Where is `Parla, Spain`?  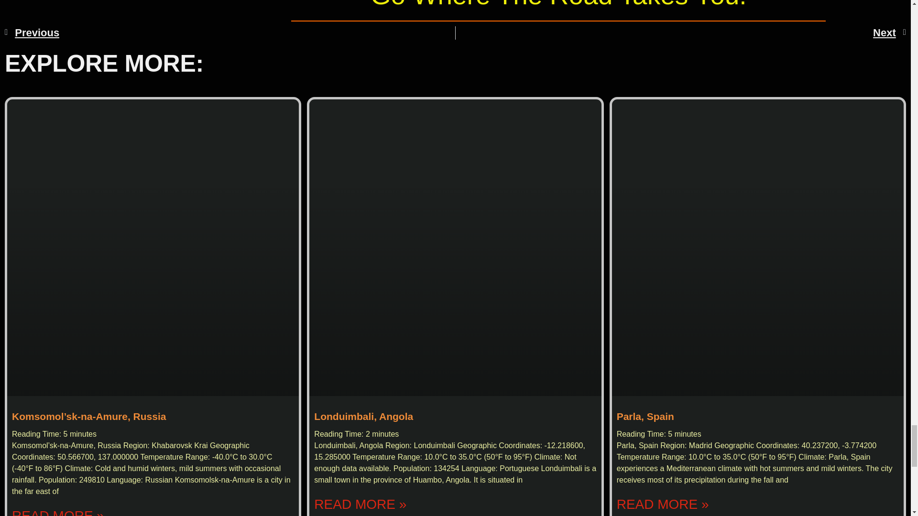 Parla, Spain is located at coordinates (645, 416).